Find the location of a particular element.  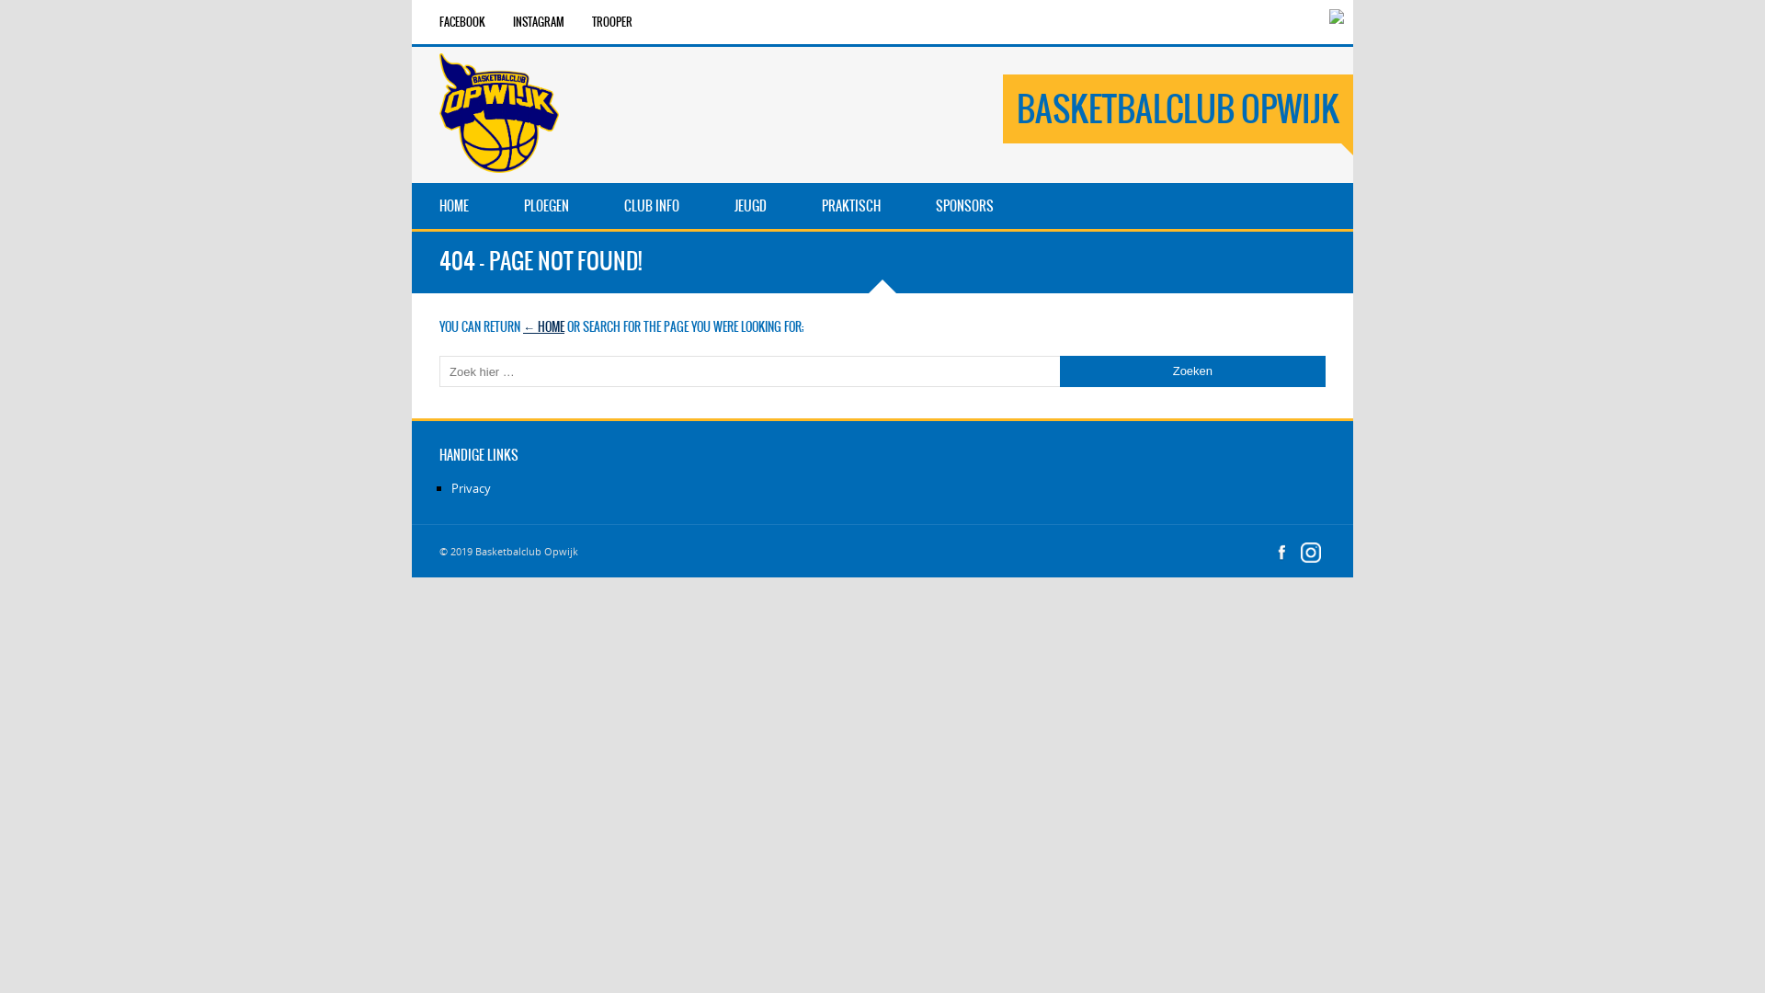

Zoeken is located at coordinates (1193, 371).